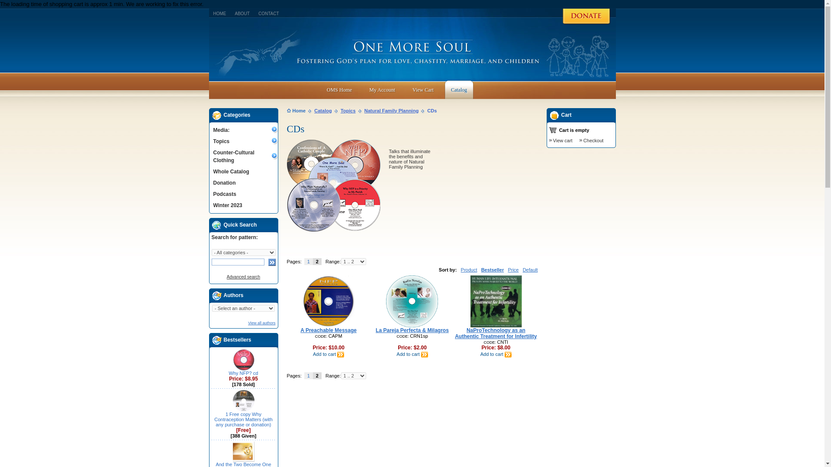  What do you see at coordinates (269, 12) in the screenshot?
I see `CONTACT` at bounding box center [269, 12].